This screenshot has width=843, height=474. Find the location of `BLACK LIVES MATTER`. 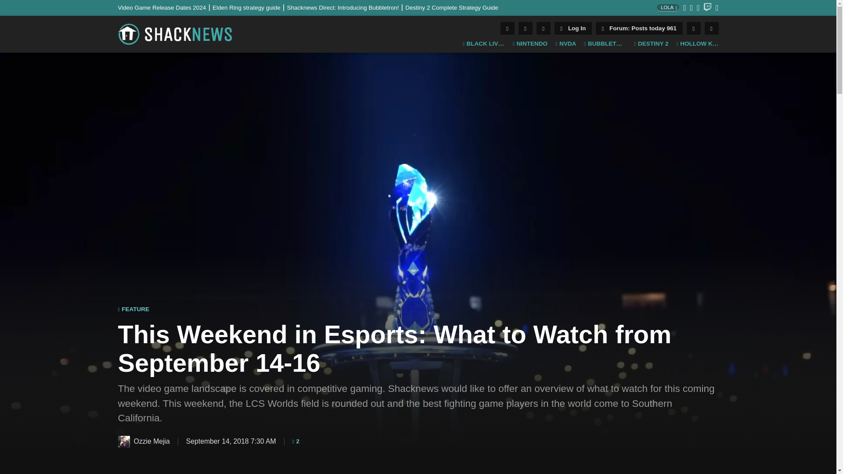

BLACK LIVES MATTER is located at coordinates (484, 44).